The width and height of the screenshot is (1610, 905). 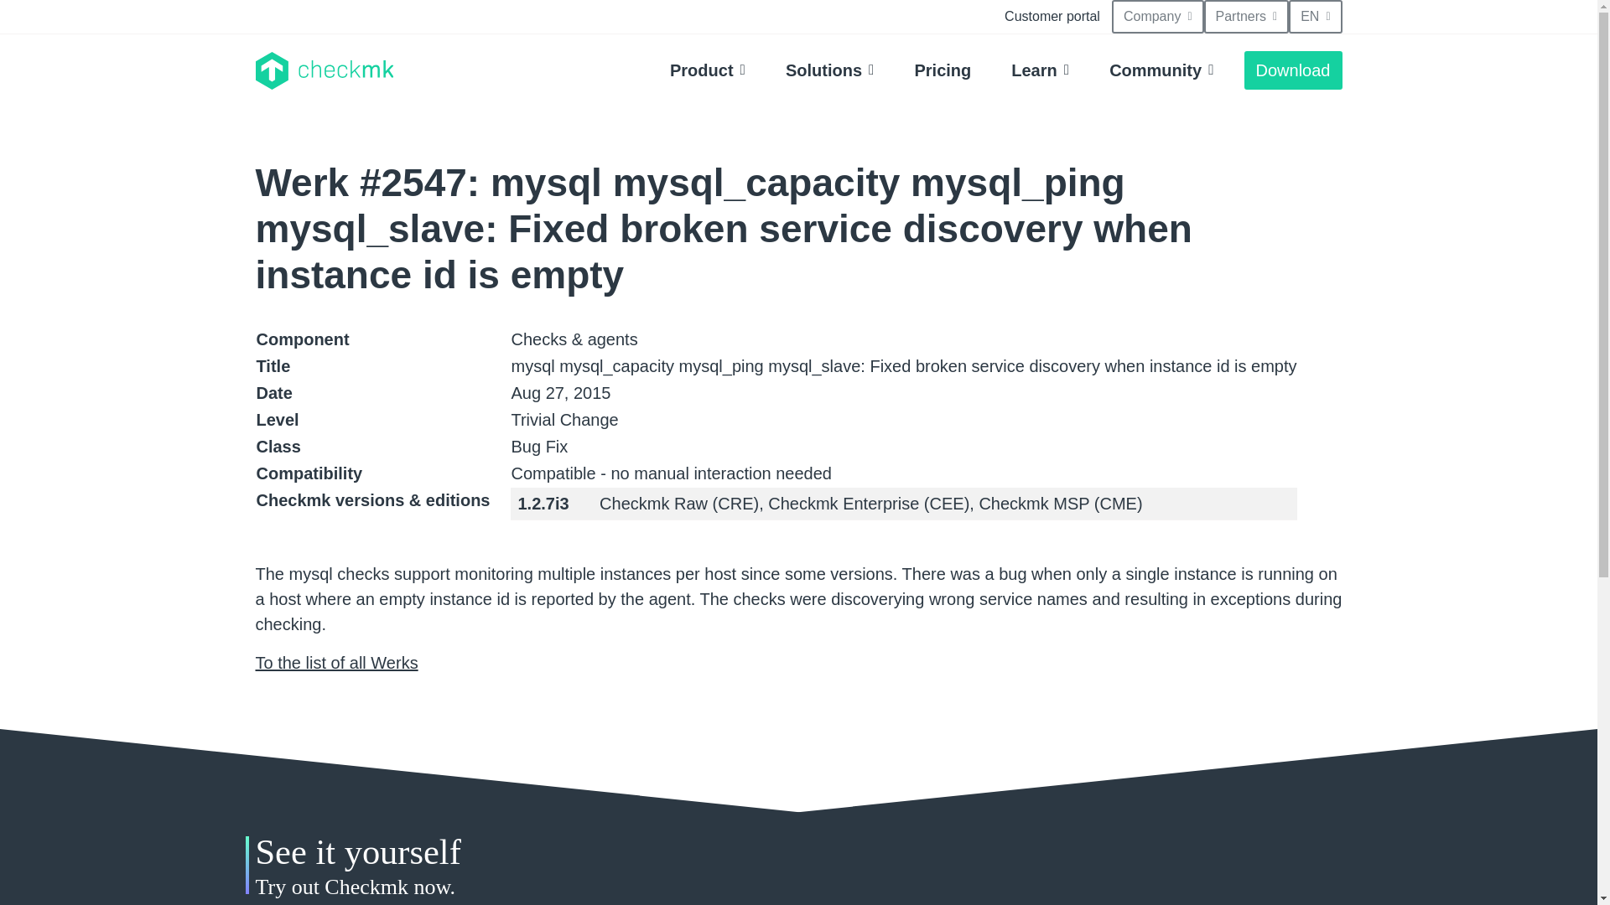 I want to click on Company, so click(x=1158, y=17).